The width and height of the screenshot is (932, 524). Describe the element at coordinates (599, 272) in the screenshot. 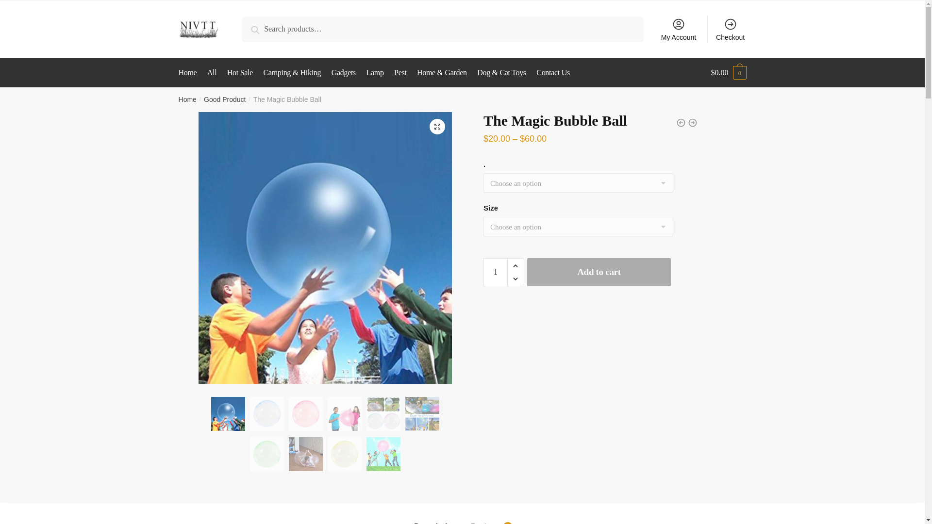

I see `Add to cart` at that location.